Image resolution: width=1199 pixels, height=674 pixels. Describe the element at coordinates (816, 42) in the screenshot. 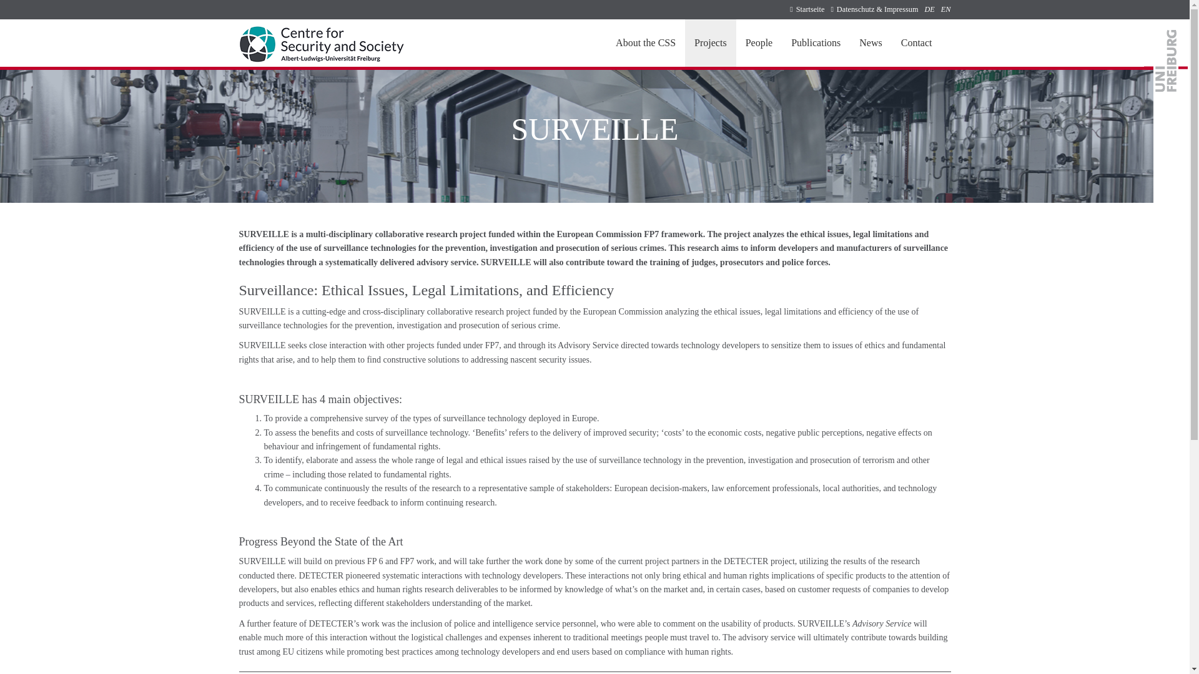

I see `Publications` at that location.